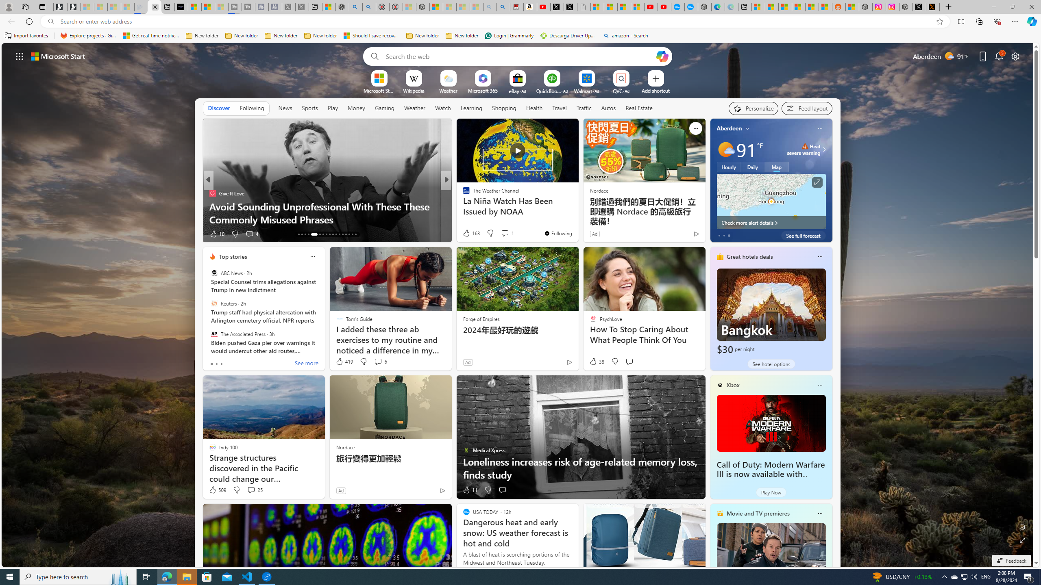  Describe the element at coordinates (503, 234) in the screenshot. I see `View comments 11 Comment` at that location.